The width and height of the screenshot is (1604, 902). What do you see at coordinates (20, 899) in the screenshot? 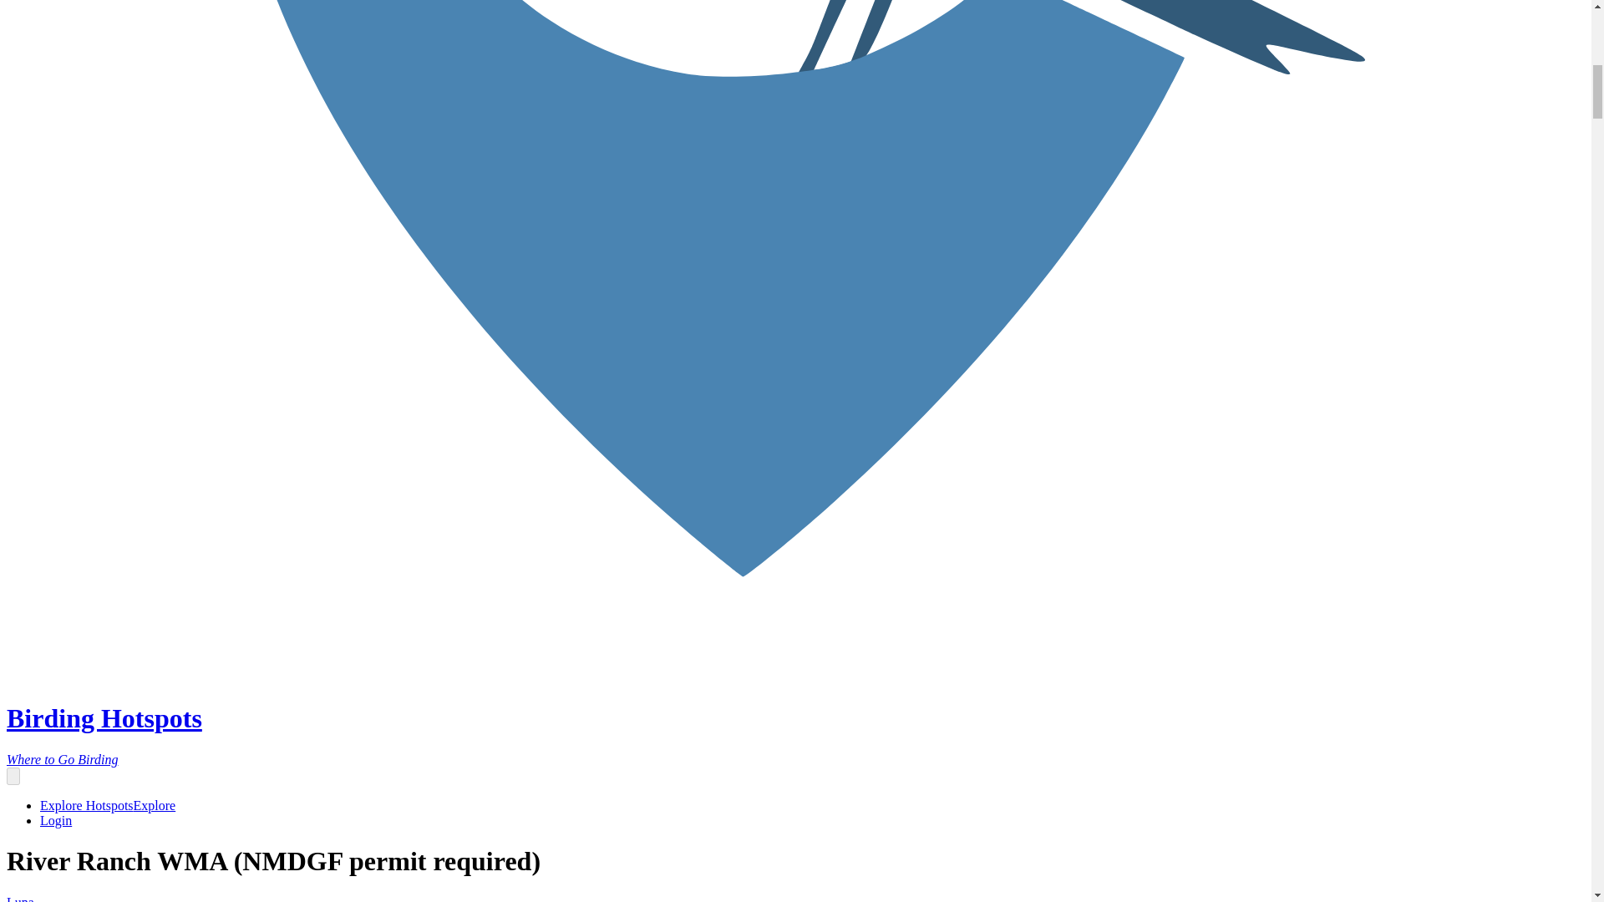
I see `Luna` at bounding box center [20, 899].